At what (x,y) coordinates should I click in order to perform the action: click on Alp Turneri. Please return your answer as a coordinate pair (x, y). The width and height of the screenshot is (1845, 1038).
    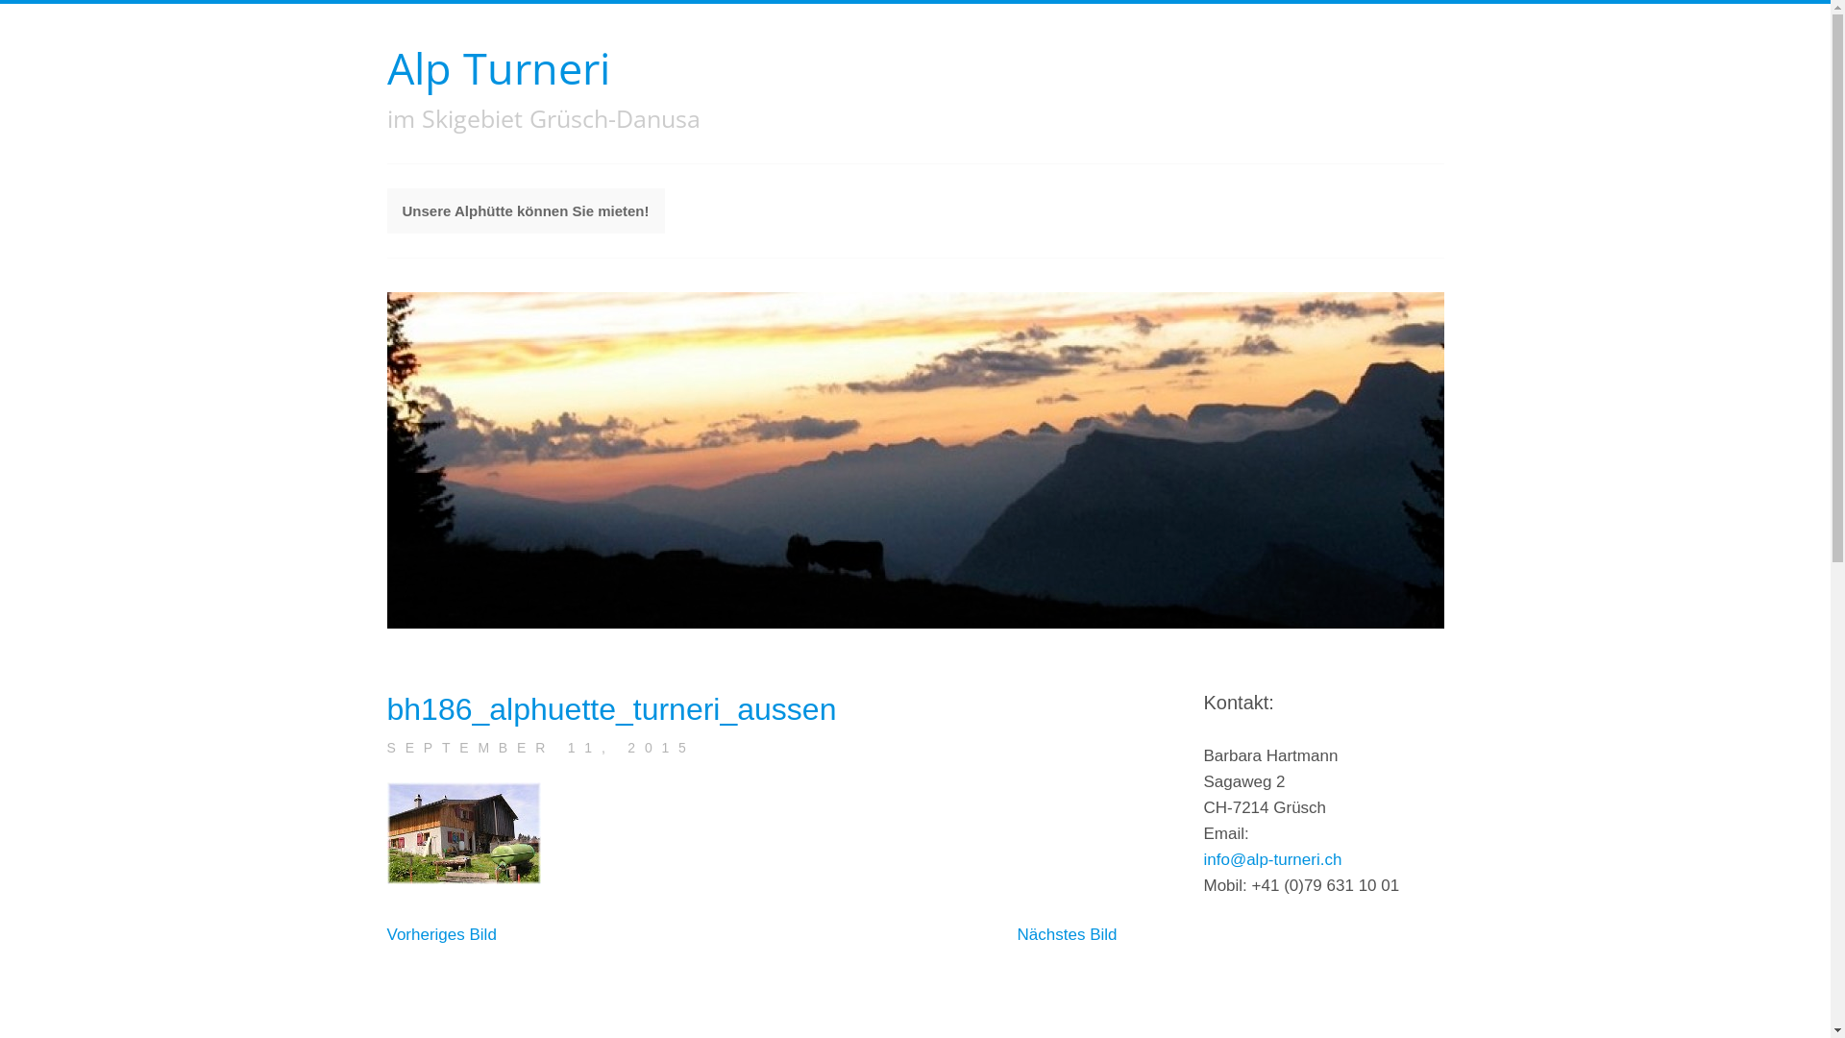
    Looking at the image, I should click on (498, 67).